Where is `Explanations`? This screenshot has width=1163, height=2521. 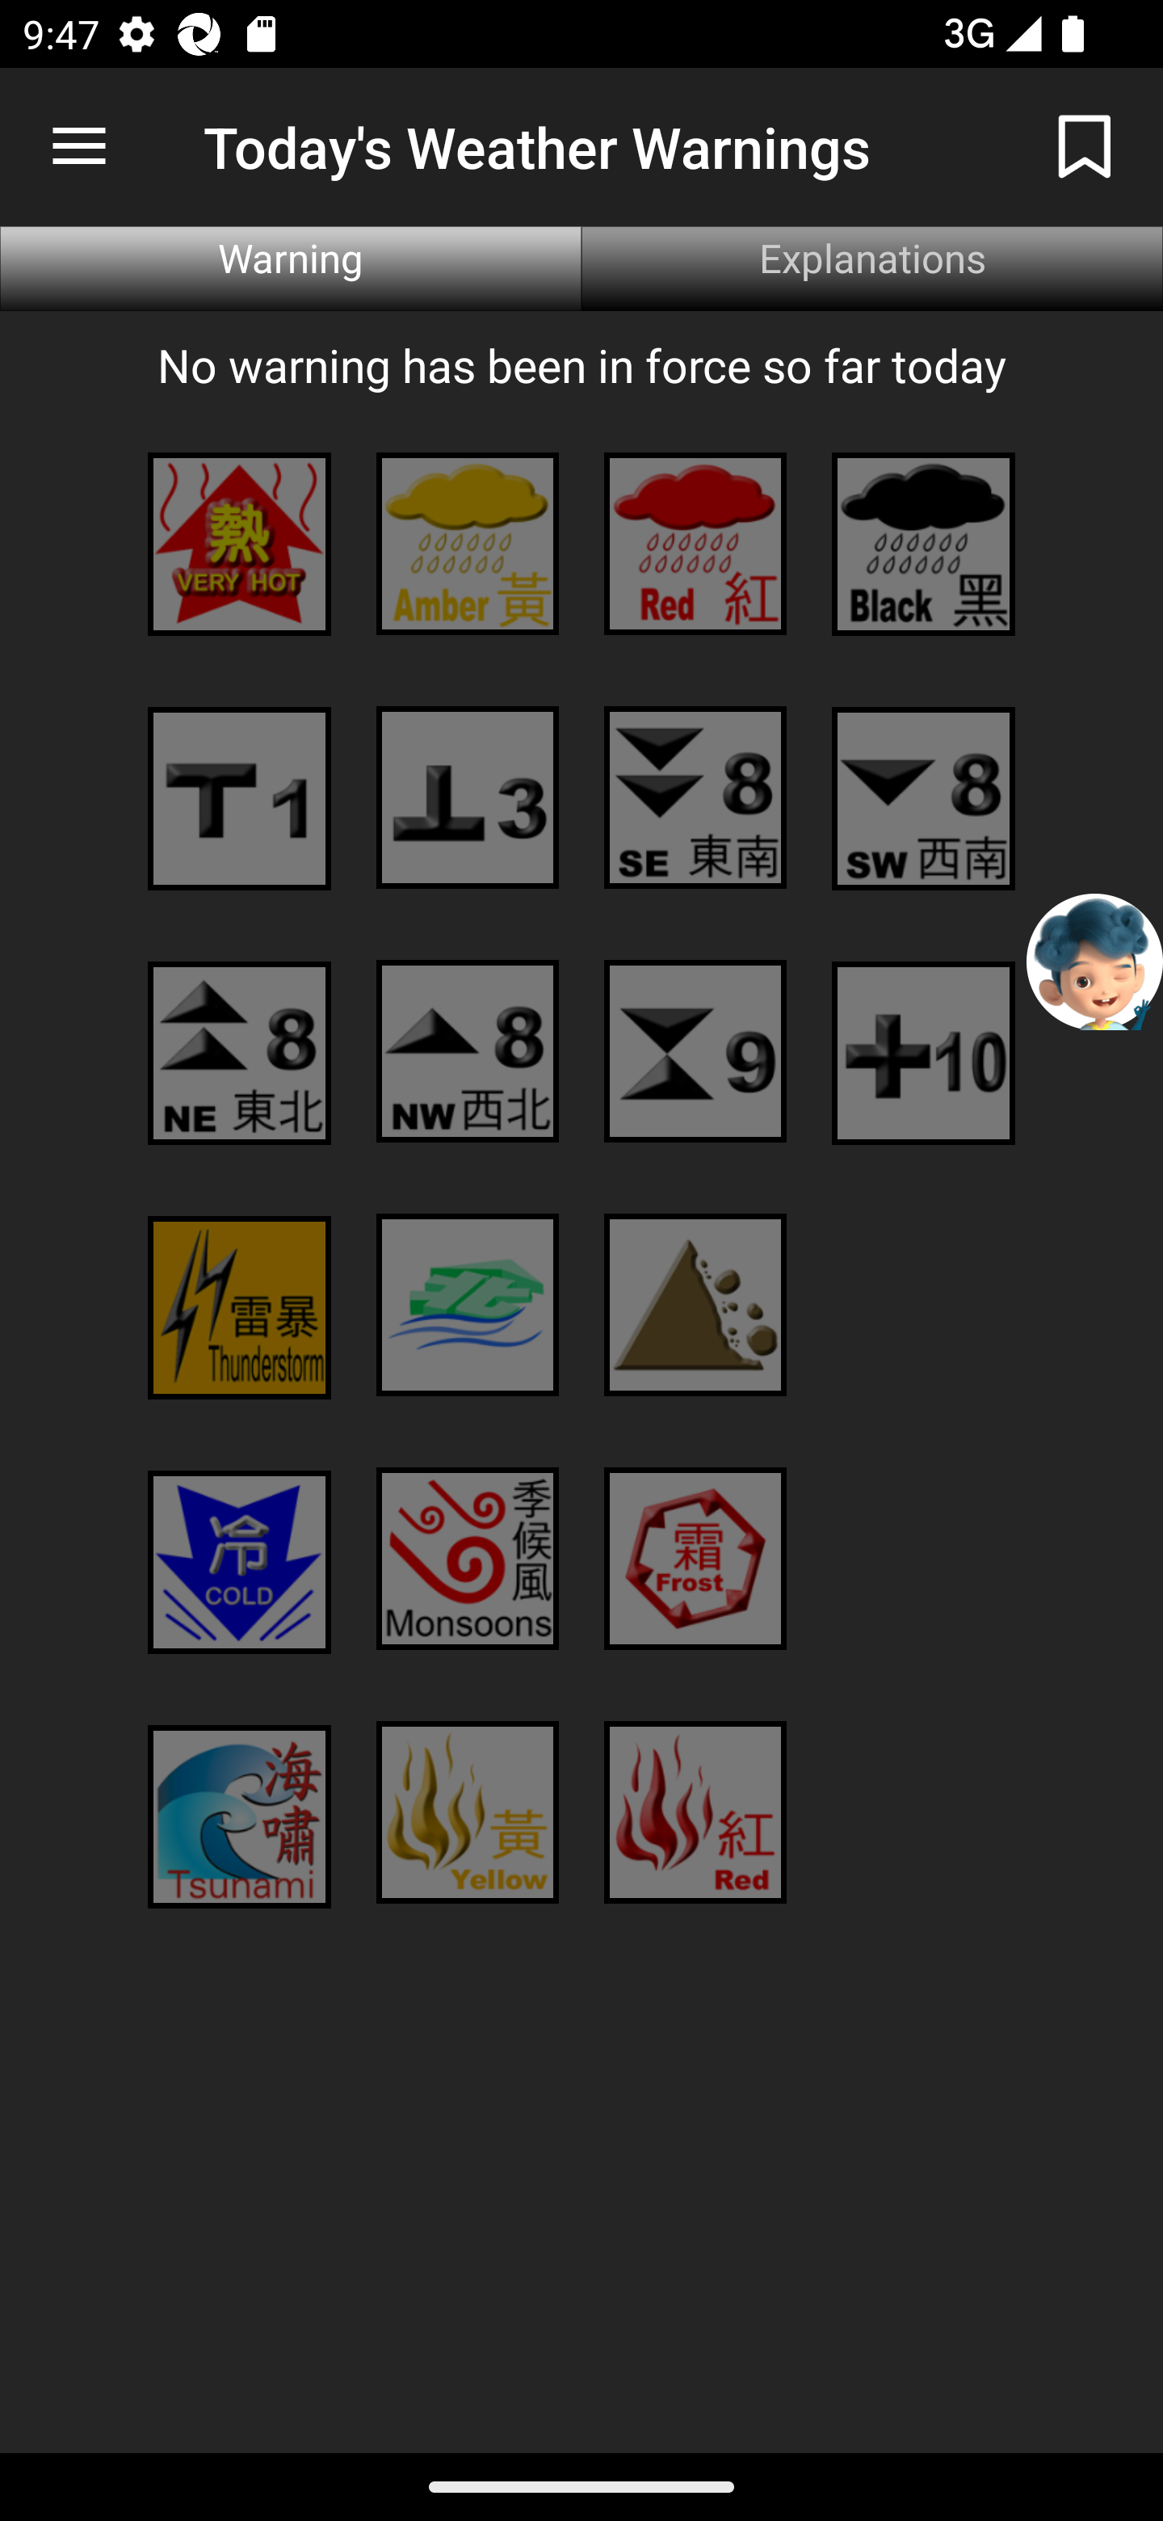
Explanations is located at coordinates (872, 268).